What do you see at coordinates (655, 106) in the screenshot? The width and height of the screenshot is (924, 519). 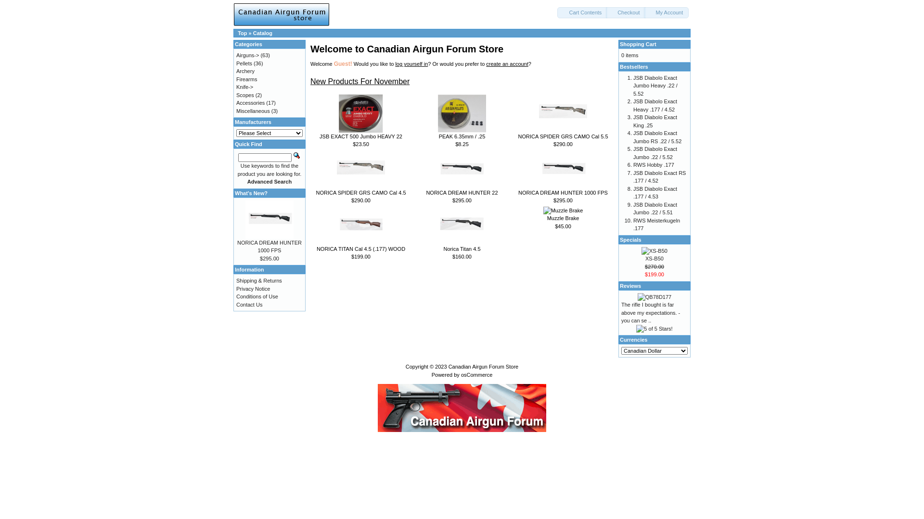 I see `JSB Diabolo Exact Heavy .177 / 4.52` at bounding box center [655, 106].